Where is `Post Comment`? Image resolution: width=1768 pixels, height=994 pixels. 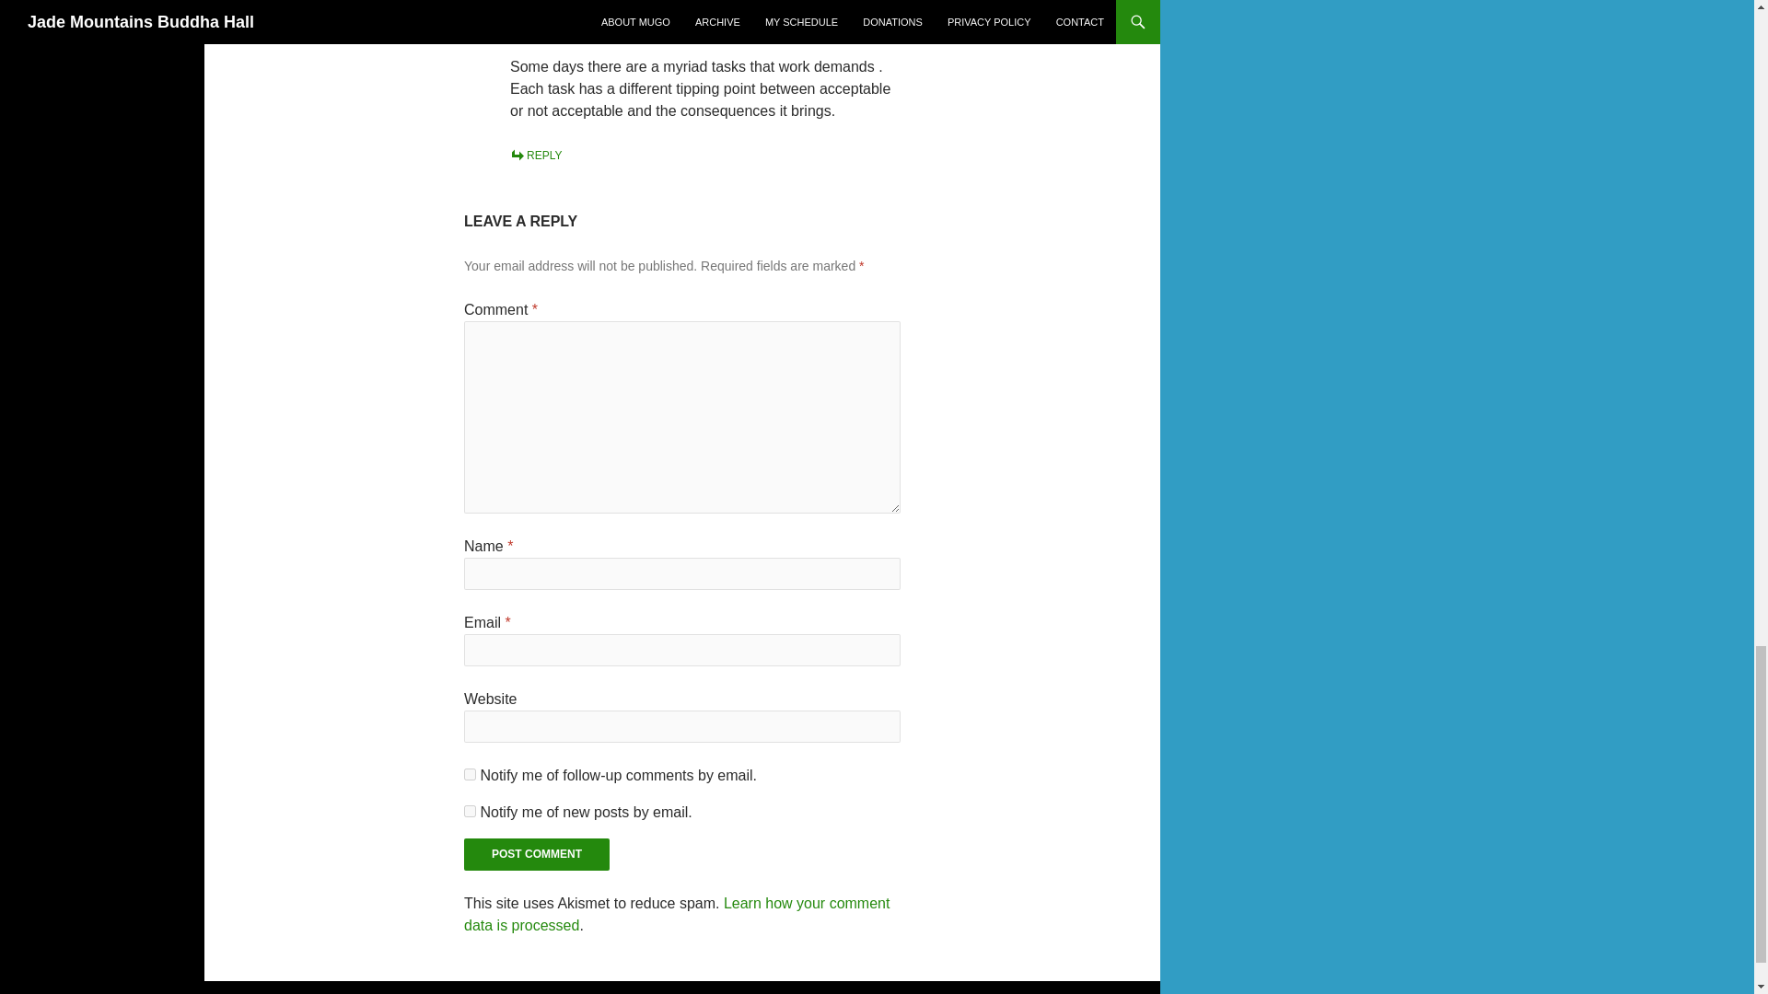
Post Comment is located at coordinates (536, 854).